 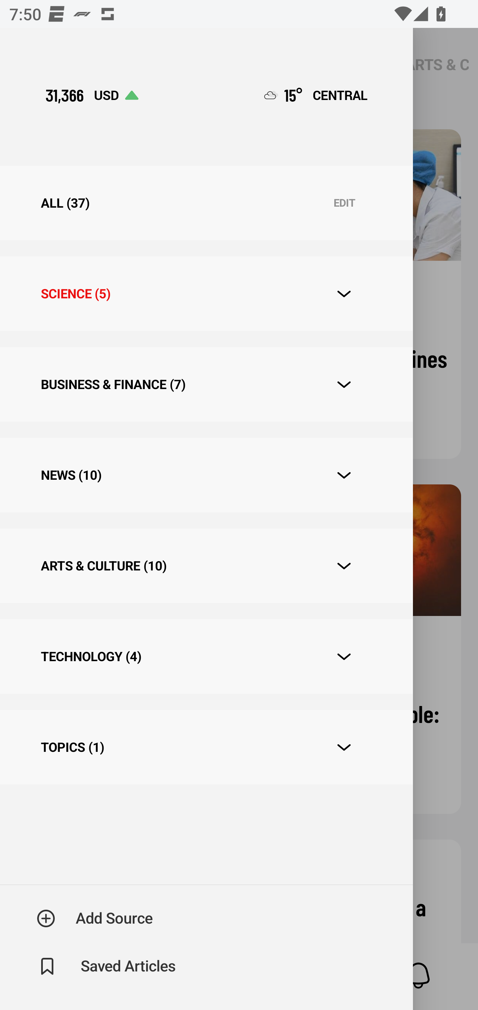 What do you see at coordinates (344, 294) in the screenshot?
I see `Expand Button` at bounding box center [344, 294].